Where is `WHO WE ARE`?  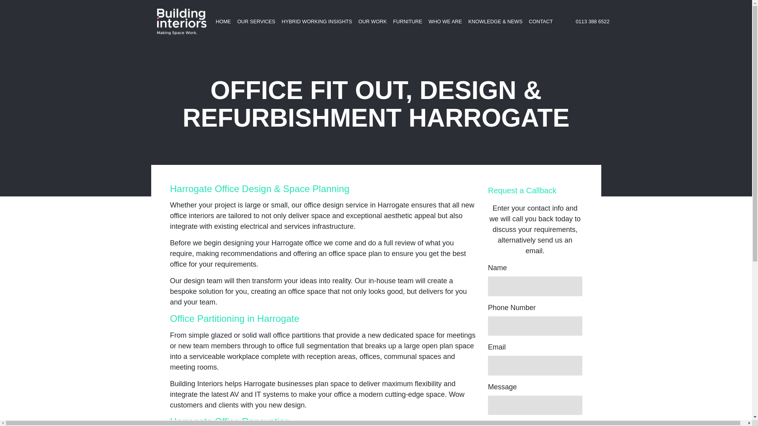
WHO WE ARE is located at coordinates (445, 21).